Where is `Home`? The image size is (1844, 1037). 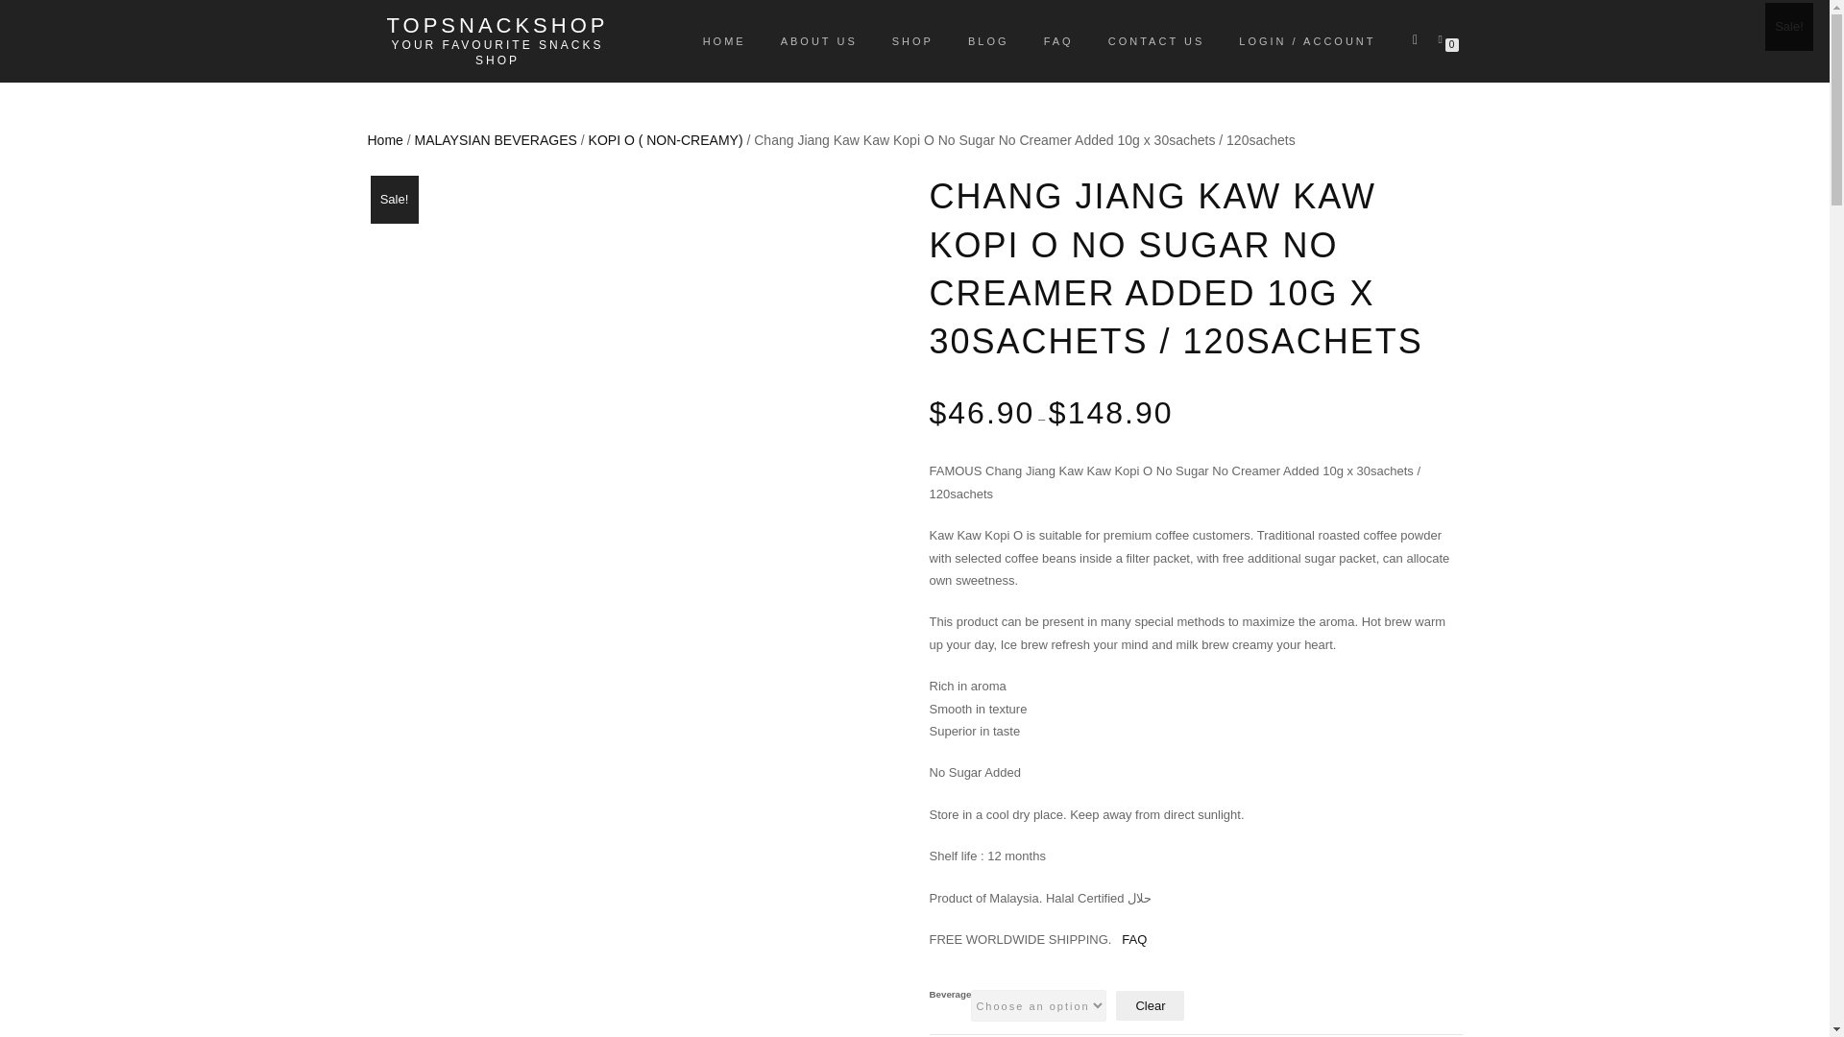 Home is located at coordinates (384, 140).